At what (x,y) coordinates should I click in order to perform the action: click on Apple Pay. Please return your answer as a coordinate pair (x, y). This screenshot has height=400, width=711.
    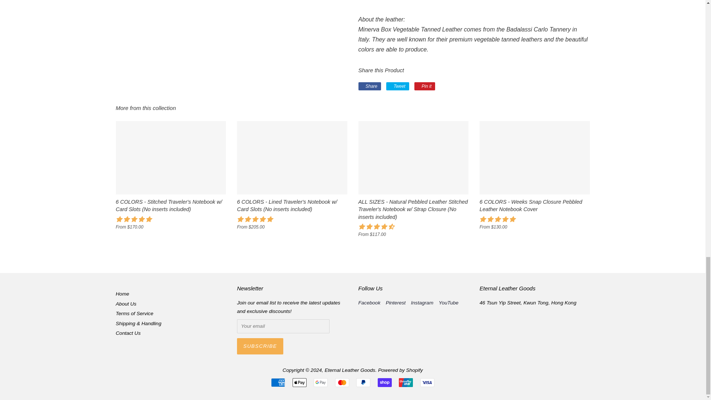
    Looking at the image, I should click on (299, 382).